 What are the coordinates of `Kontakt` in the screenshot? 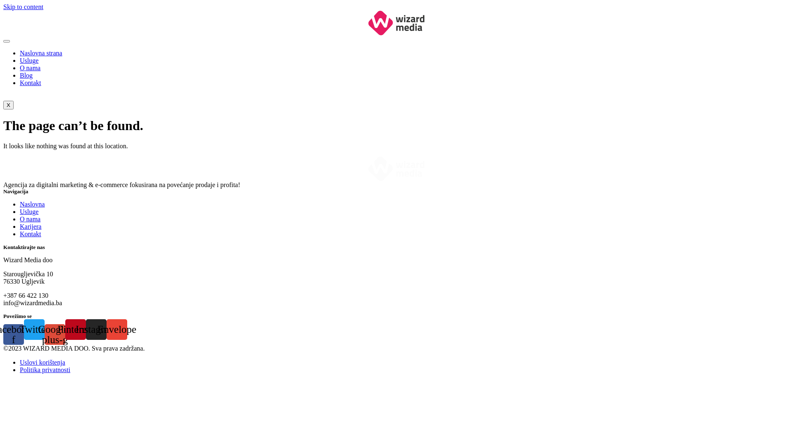 It's located at (31, 234).